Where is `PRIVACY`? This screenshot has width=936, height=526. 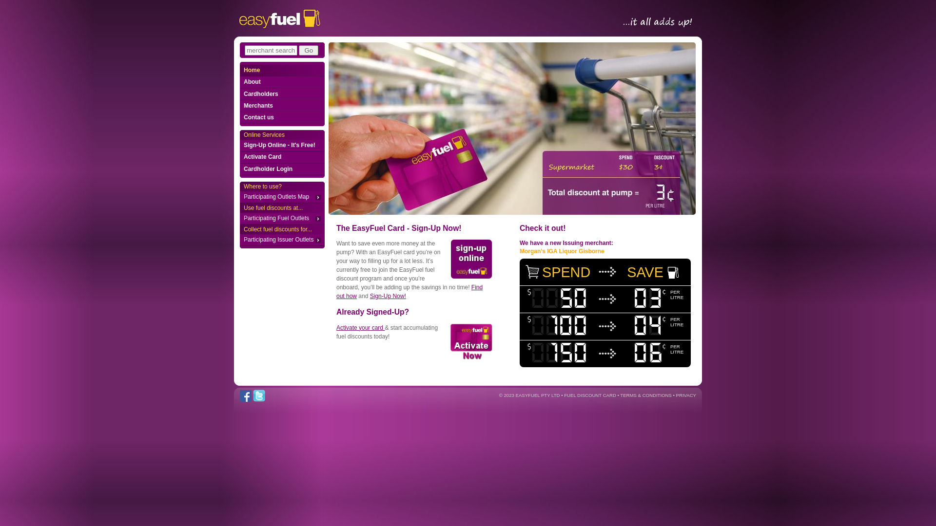 PRIVACY is located at coordinates (686, 395).